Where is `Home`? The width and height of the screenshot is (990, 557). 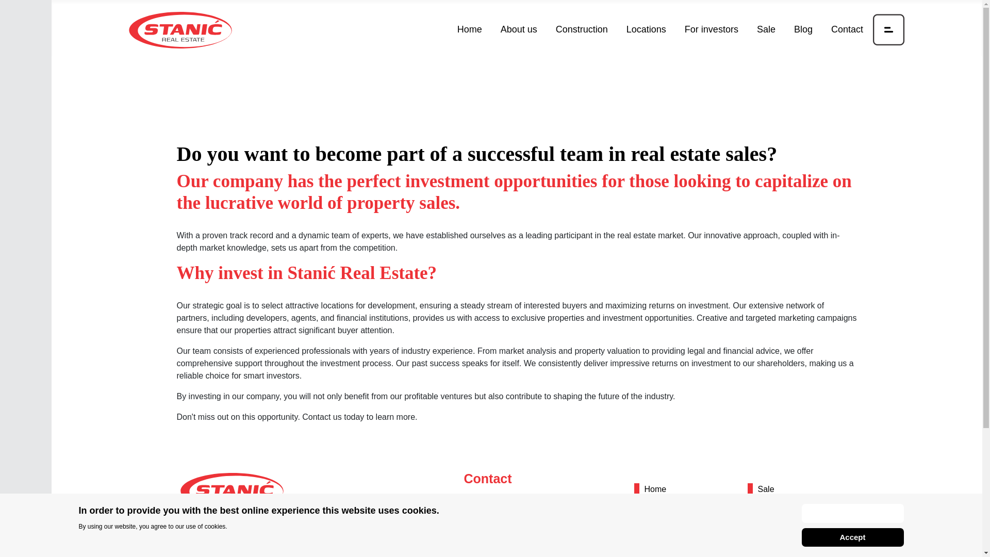
Home is located at coordinates (655, 489).